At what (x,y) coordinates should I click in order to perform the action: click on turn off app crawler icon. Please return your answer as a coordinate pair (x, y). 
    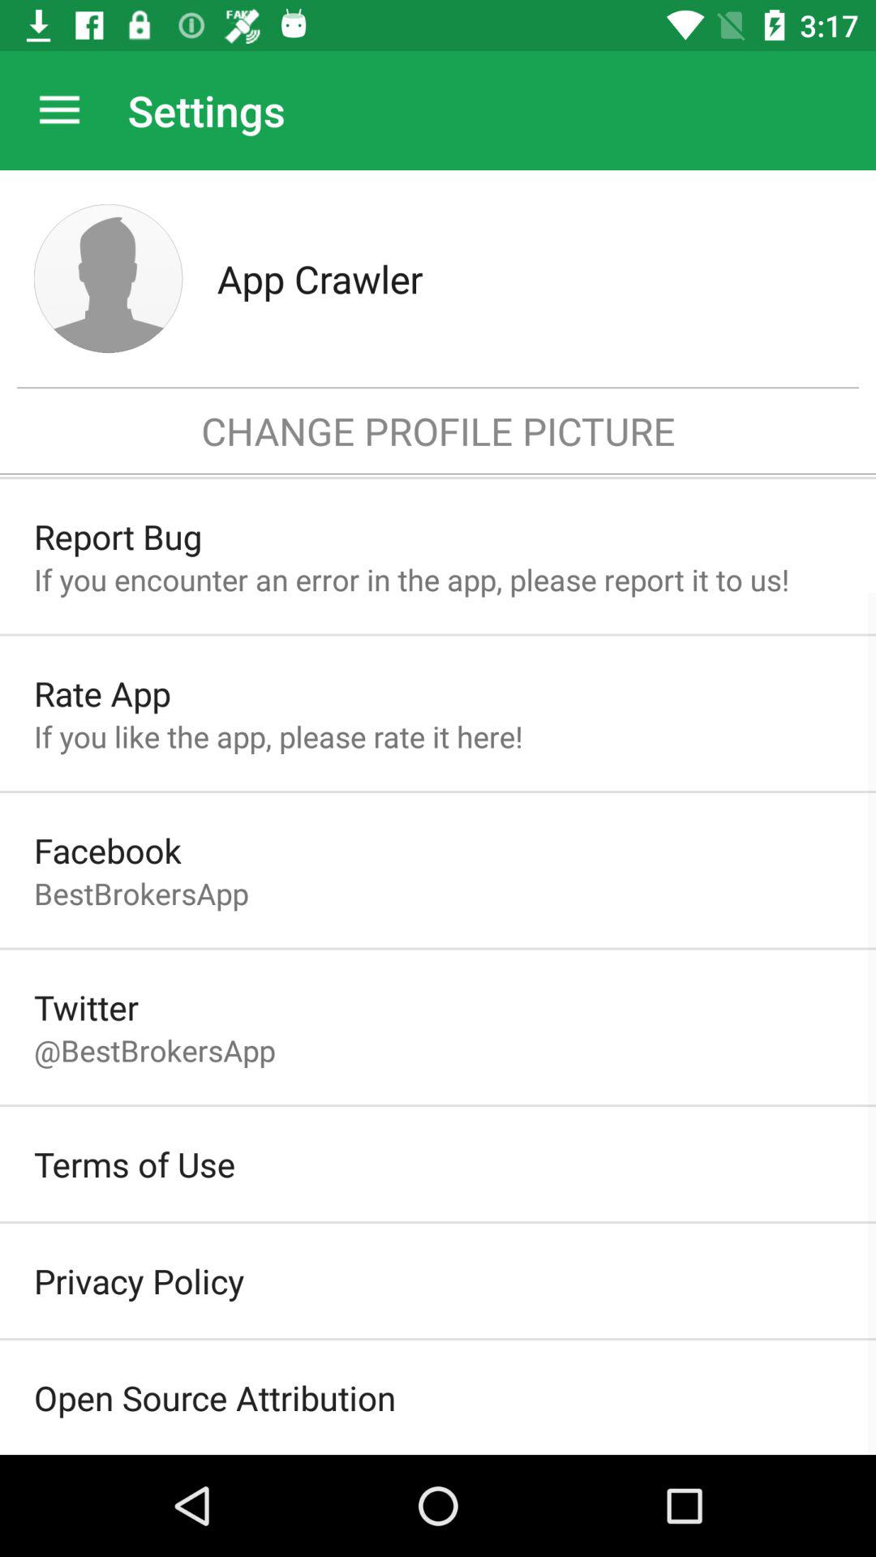
    Looking at the image, I should click on (529, 278).